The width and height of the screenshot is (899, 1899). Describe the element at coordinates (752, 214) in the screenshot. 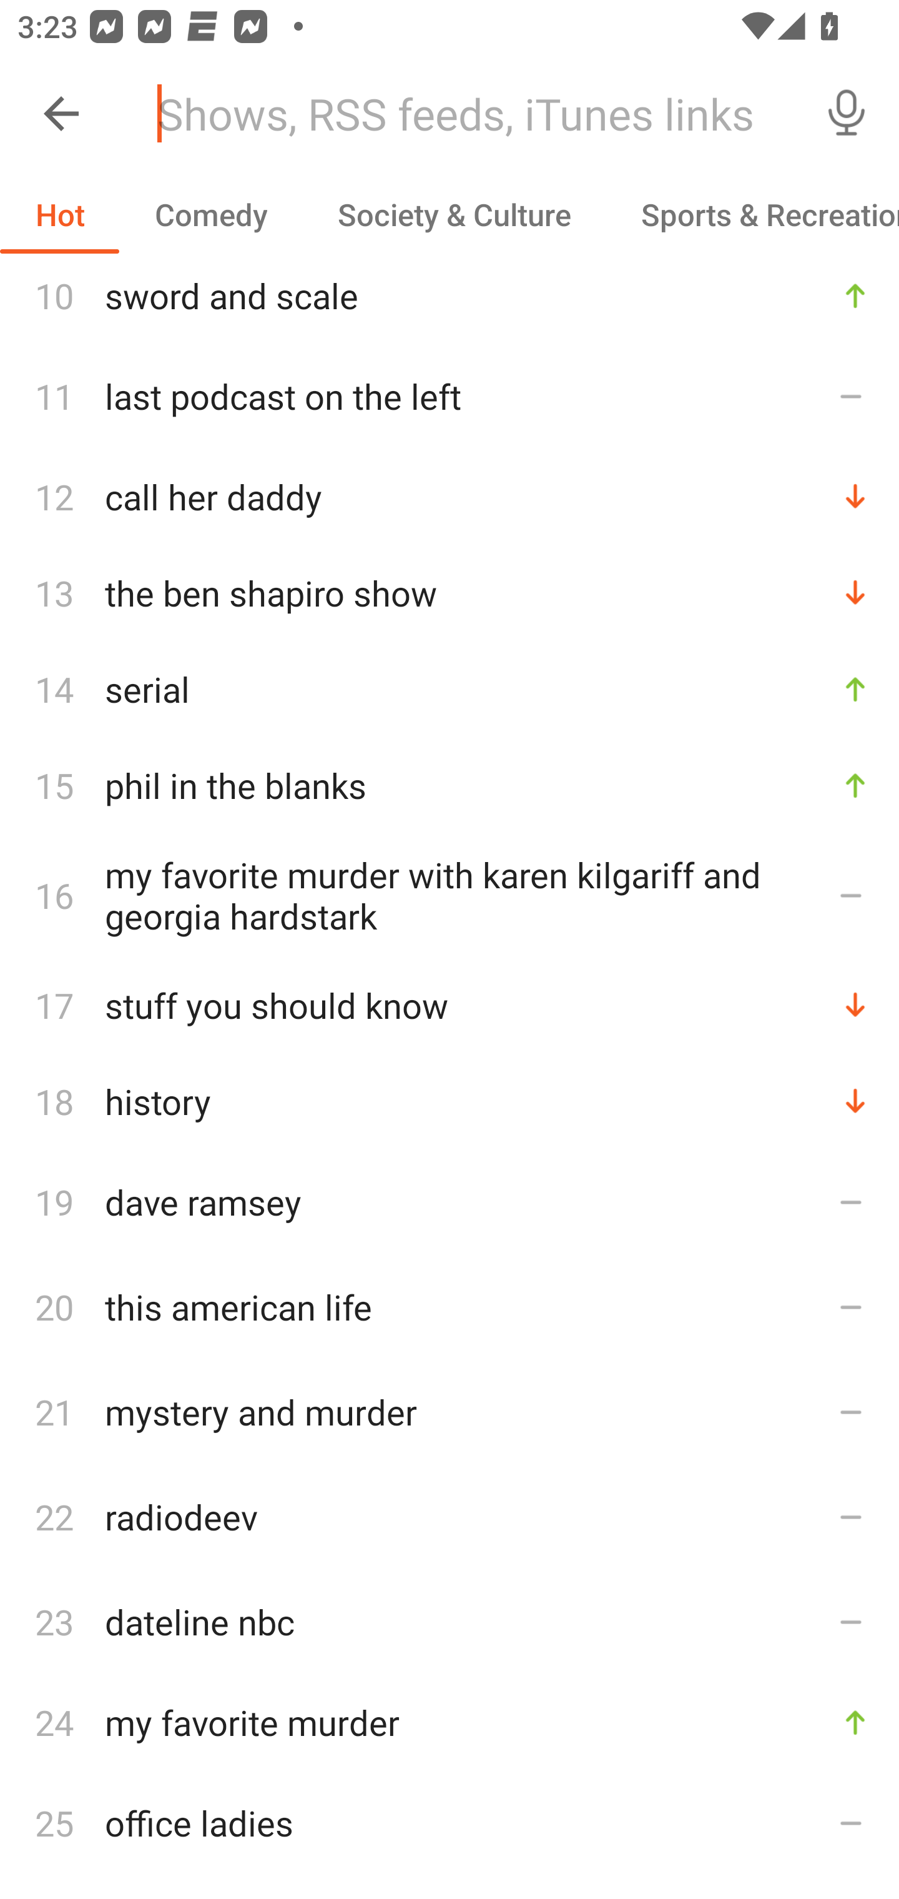

I see `Sports & Recreation` at that location.